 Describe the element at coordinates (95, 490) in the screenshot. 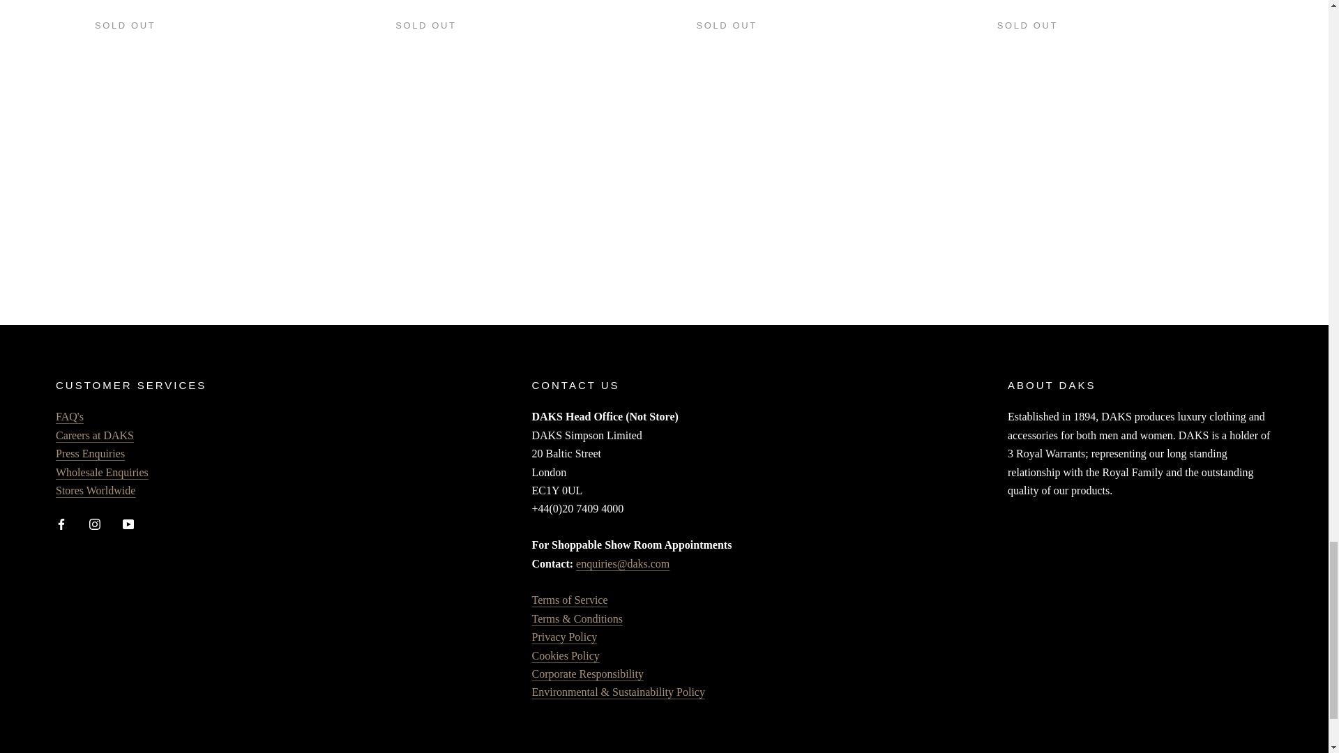

I see `Stores - Worldwide` at that location.